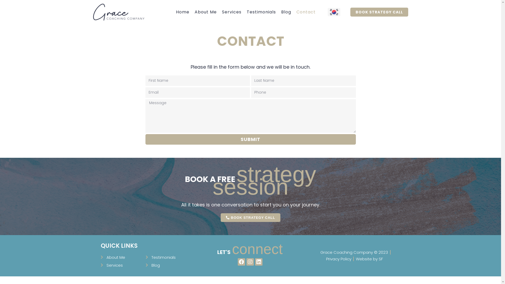  Describe the element at coordinates (250, 139) in the screenshot. I see `SUBMIT` at that location.